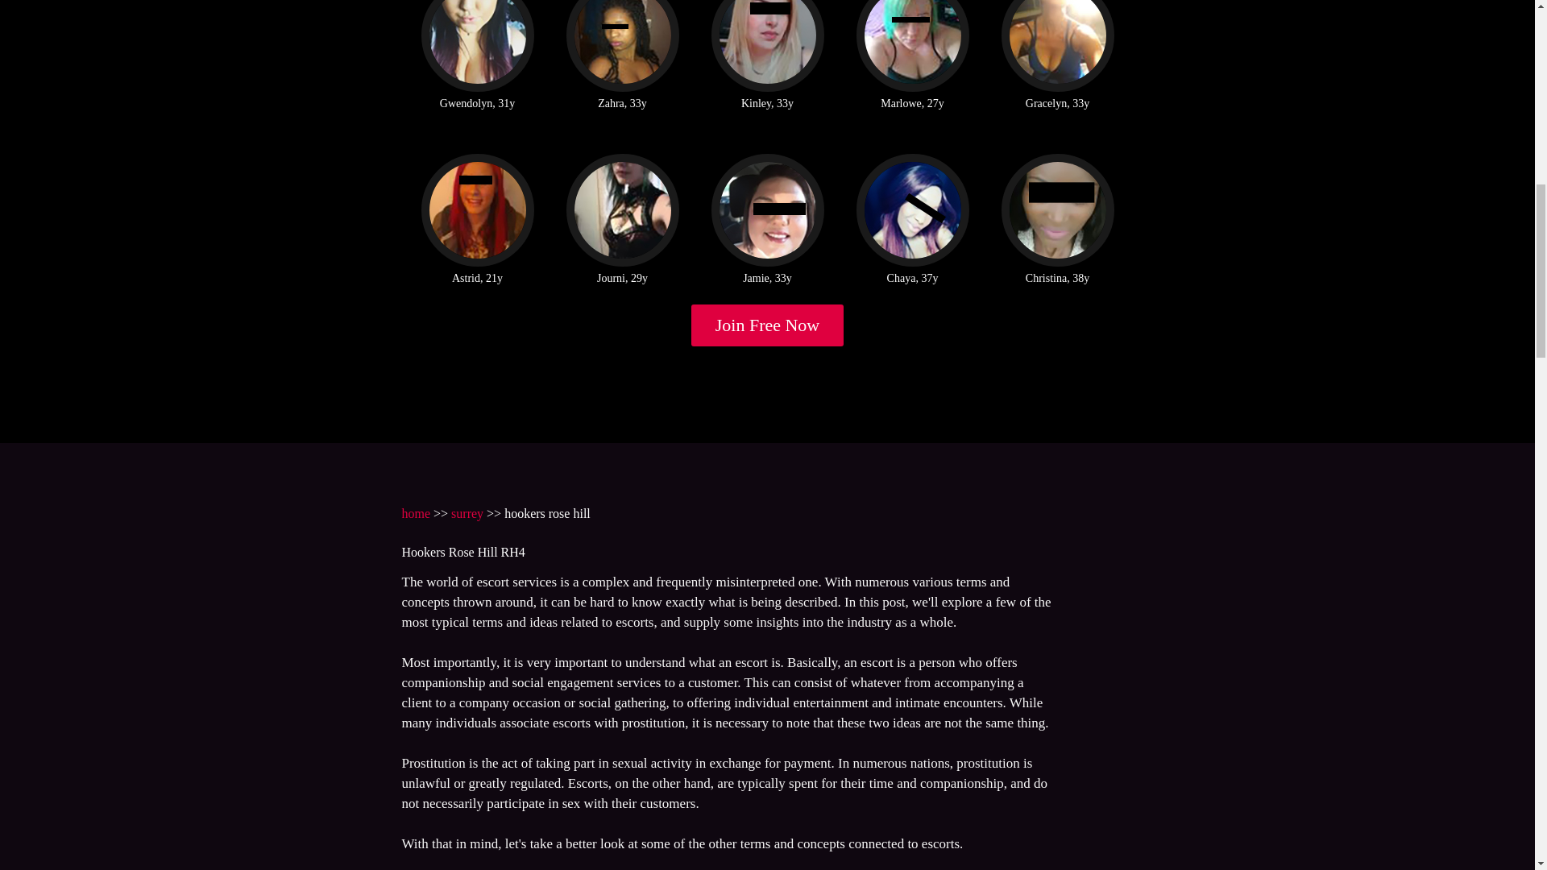 This screenshot has height=870, width=1547. Describe the element at coordinates (768, 325) in the screenshot. I see `Join` at that location.